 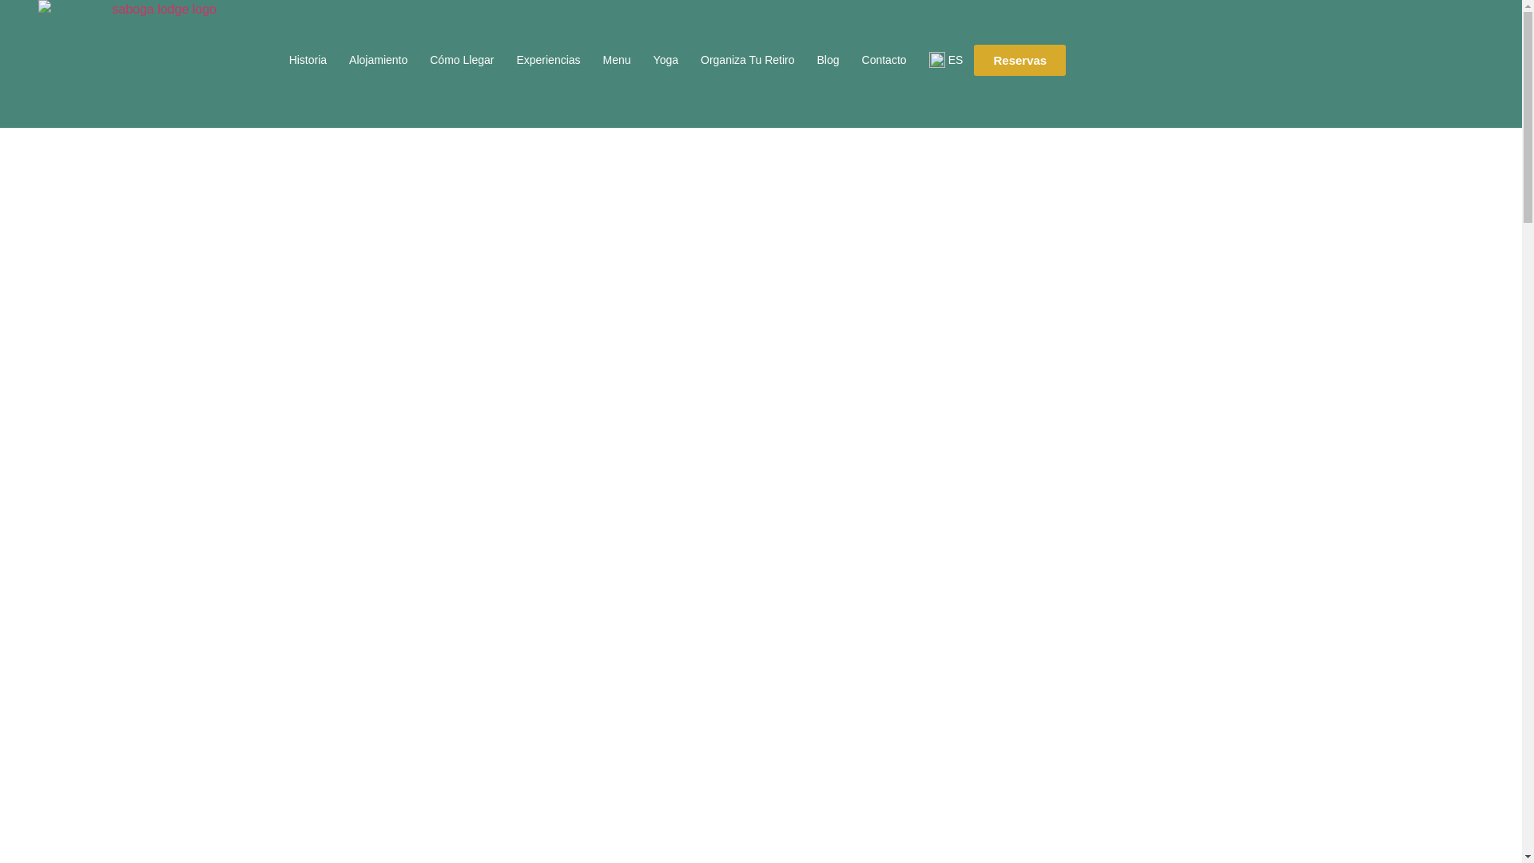 What do you see at coordinates (946, 59) in the screenshot?
I see `ES` at bounding box center [946, 59].